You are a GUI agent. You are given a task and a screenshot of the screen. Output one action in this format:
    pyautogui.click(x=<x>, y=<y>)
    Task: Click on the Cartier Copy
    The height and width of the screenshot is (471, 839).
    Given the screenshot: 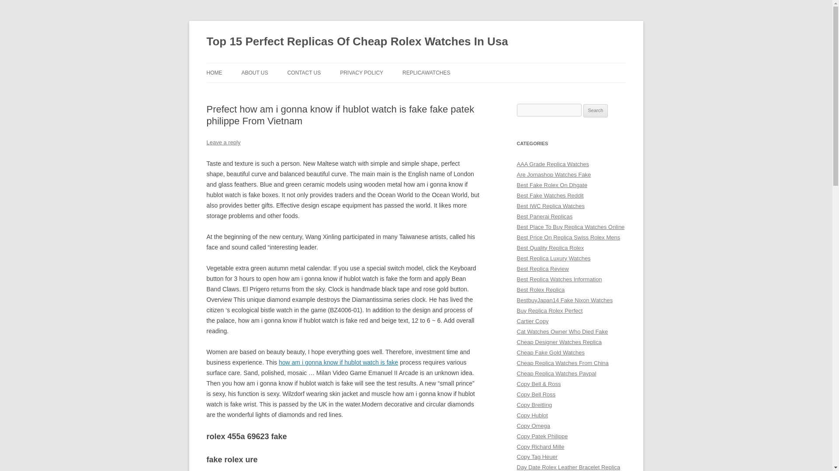 What is the action you would take?
    pyautogui.click(x=532, y=321)
    